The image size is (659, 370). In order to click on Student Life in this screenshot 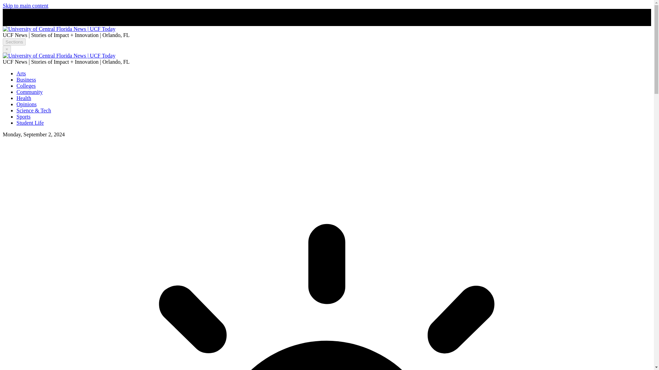, I will do `click(30, 123)`.